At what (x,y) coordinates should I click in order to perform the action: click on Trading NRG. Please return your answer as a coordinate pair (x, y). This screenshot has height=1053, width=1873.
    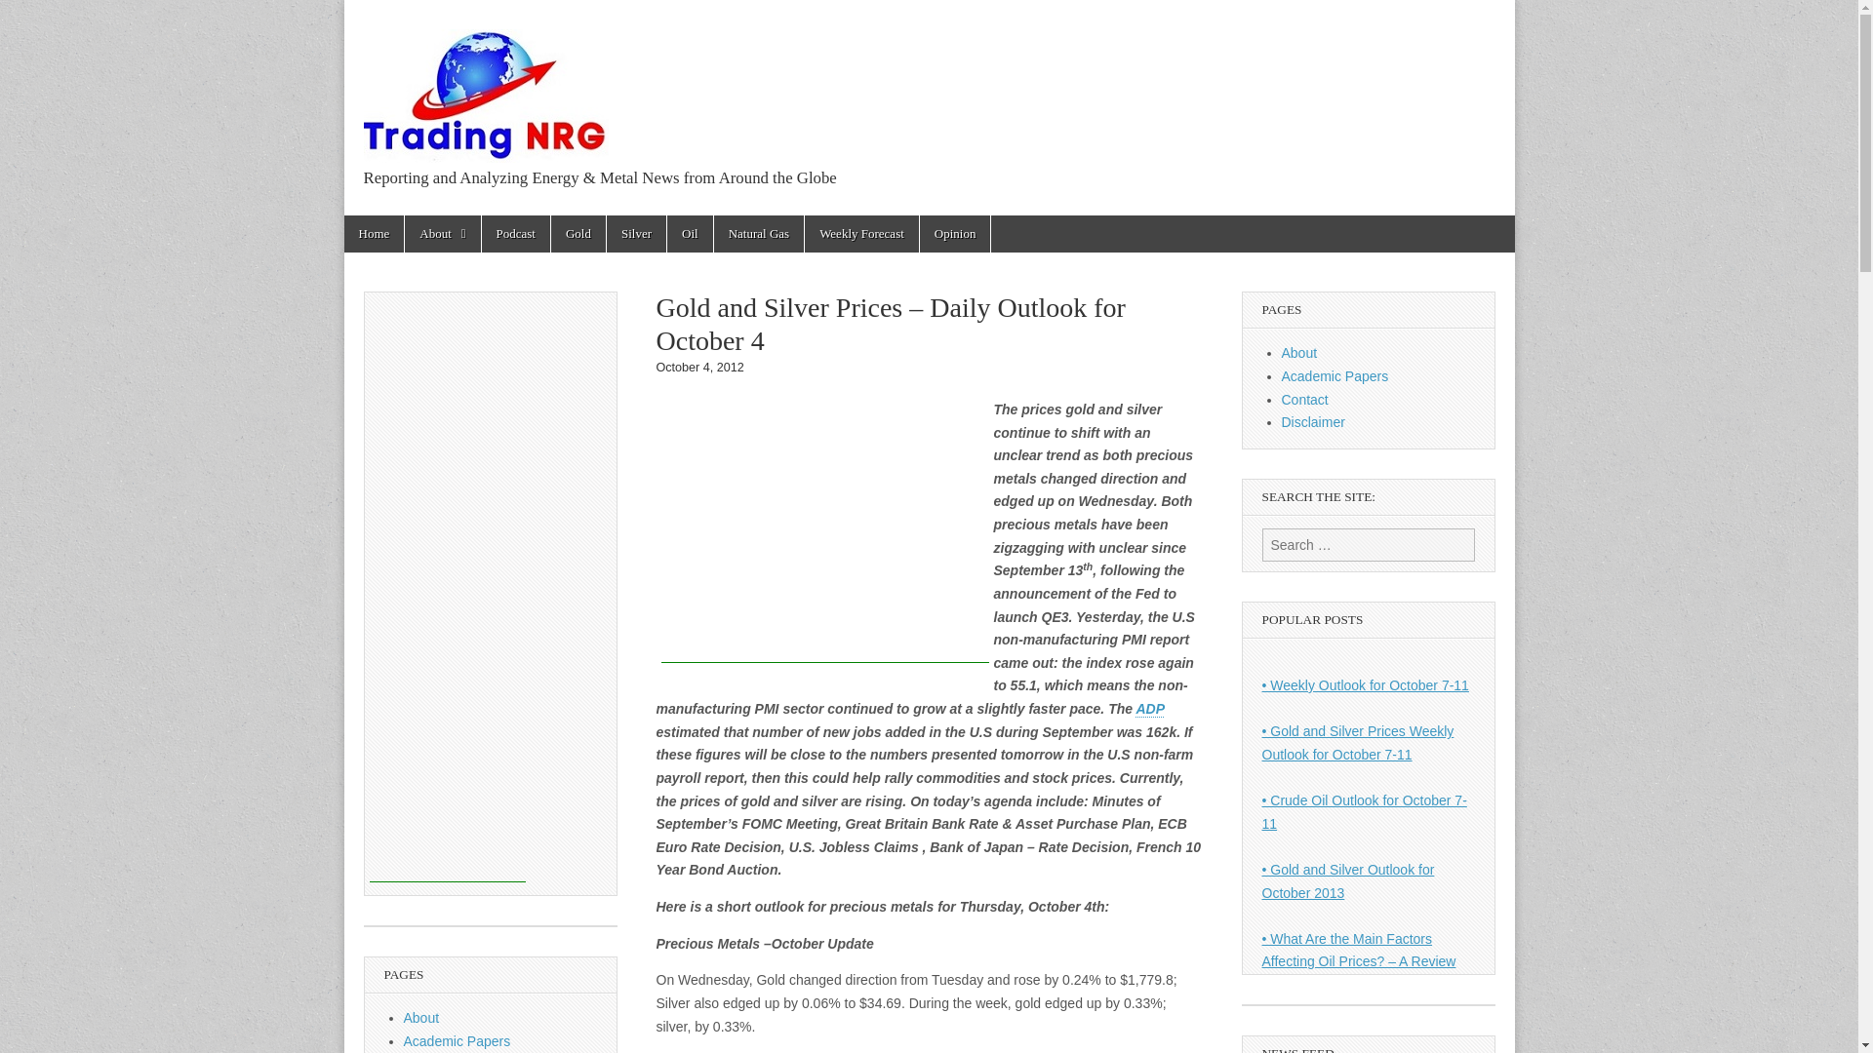
    Looking at the image, I should click on (492, 222).